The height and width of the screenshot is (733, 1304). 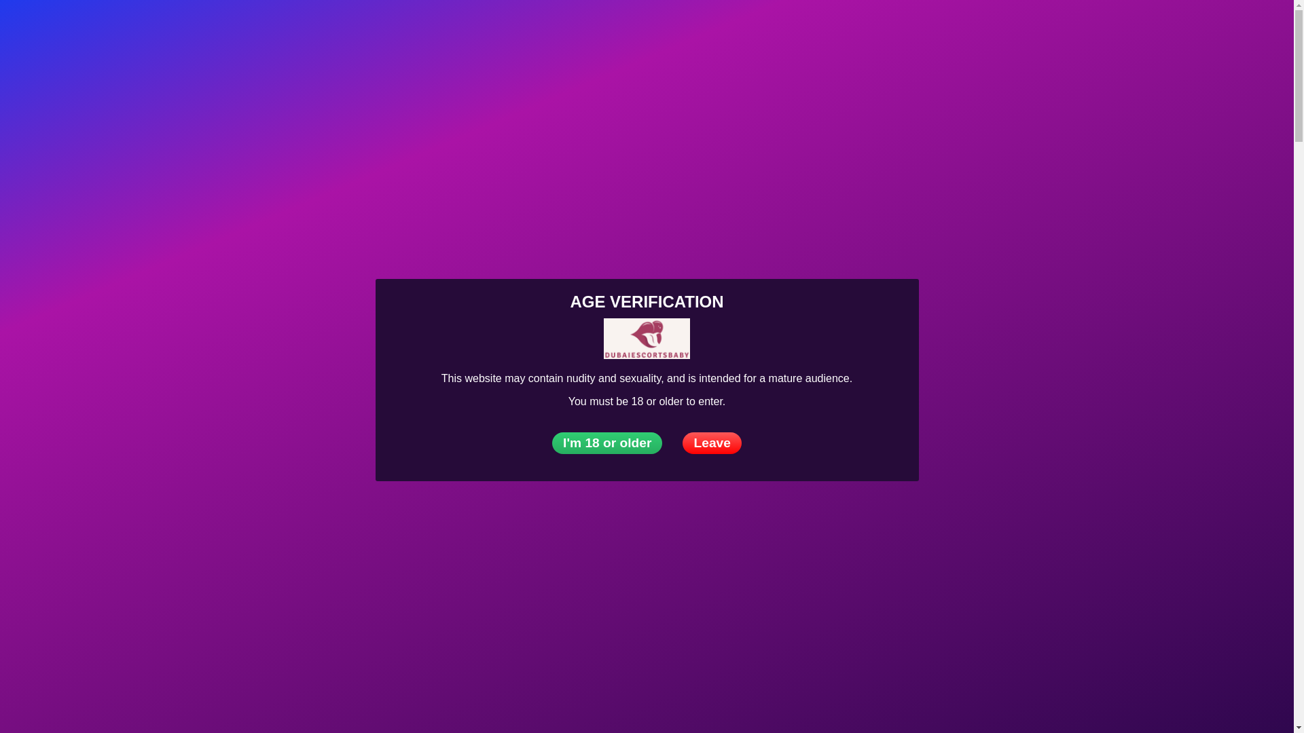 What do you see at coordinates (766, 593) in the screenshot?
I see `Escort girls in Morocco` at bounding box center [766, 593].